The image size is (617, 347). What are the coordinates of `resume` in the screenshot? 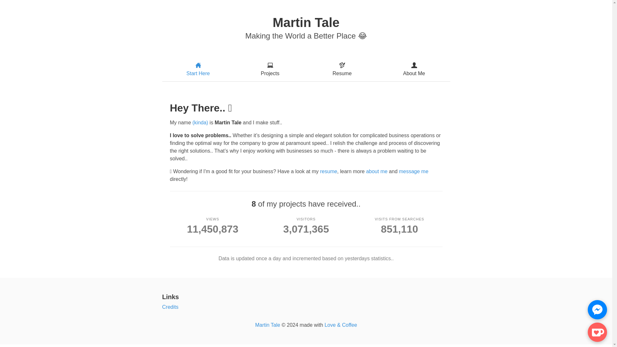 It's located at (399, 226).